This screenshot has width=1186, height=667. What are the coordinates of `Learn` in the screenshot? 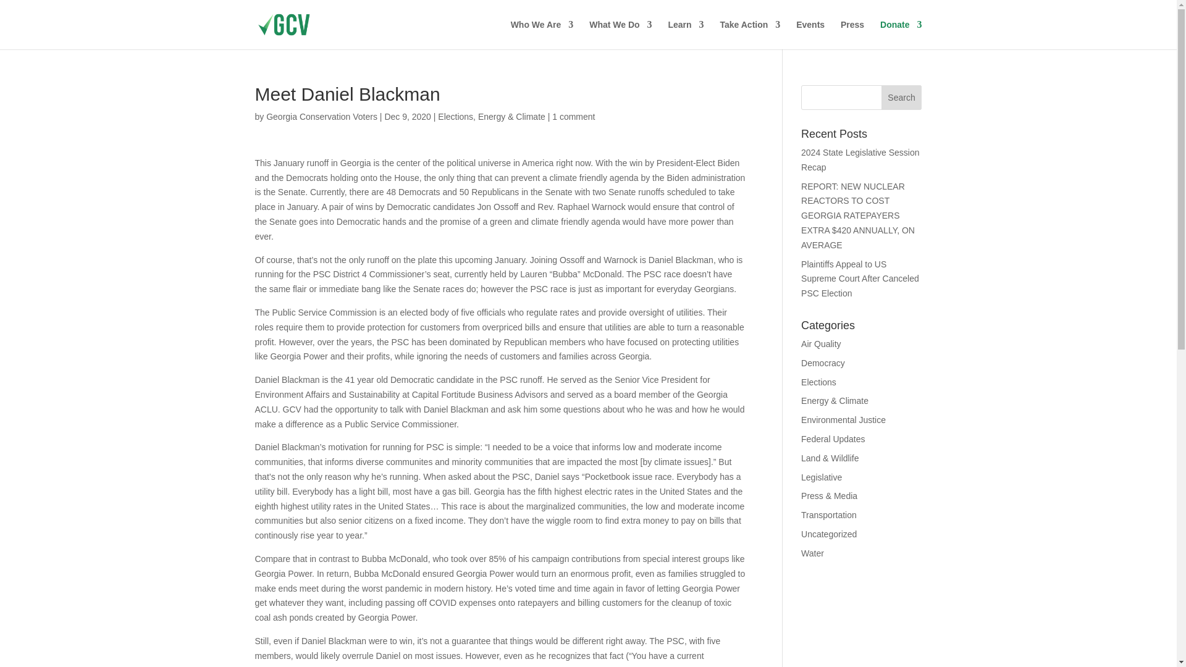 It's located at (685, 35).